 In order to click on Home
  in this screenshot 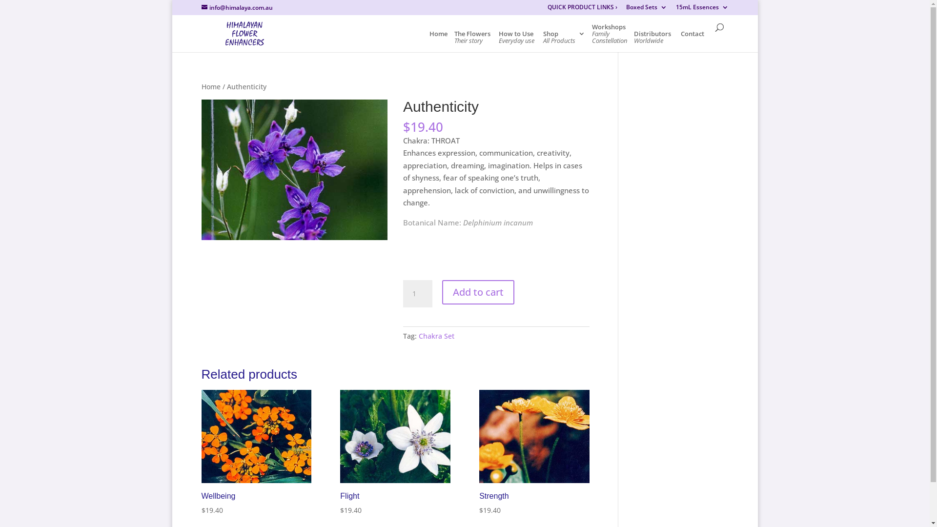, I will do `click(438, 41)`.